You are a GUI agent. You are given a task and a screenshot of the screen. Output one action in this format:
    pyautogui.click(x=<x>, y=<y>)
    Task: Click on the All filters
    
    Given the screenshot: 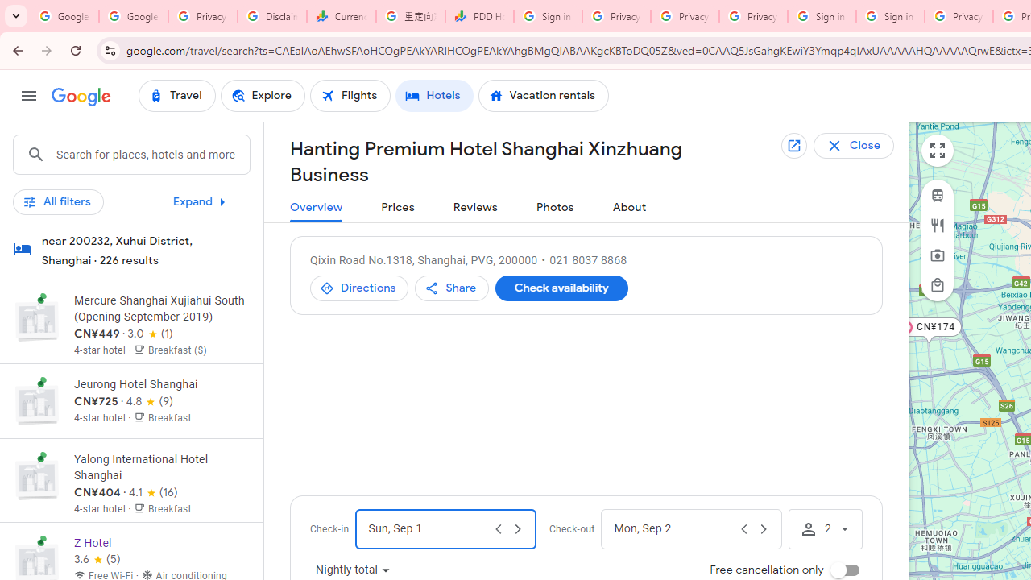 What is the action you would take?
    pyautogui.click(x=58, y=201)
    